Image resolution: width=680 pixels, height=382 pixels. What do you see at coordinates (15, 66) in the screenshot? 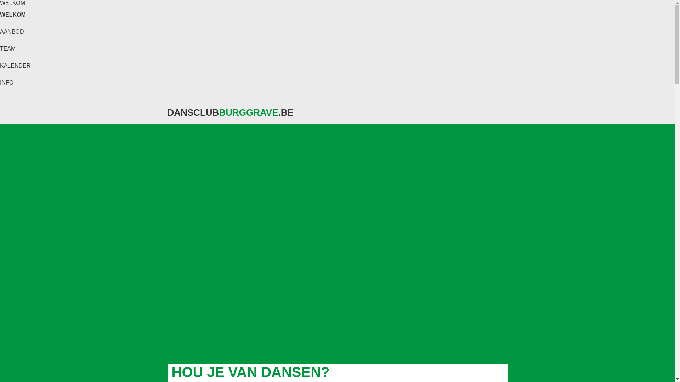
I see `KALENDER` at bounding box center [15, 66].